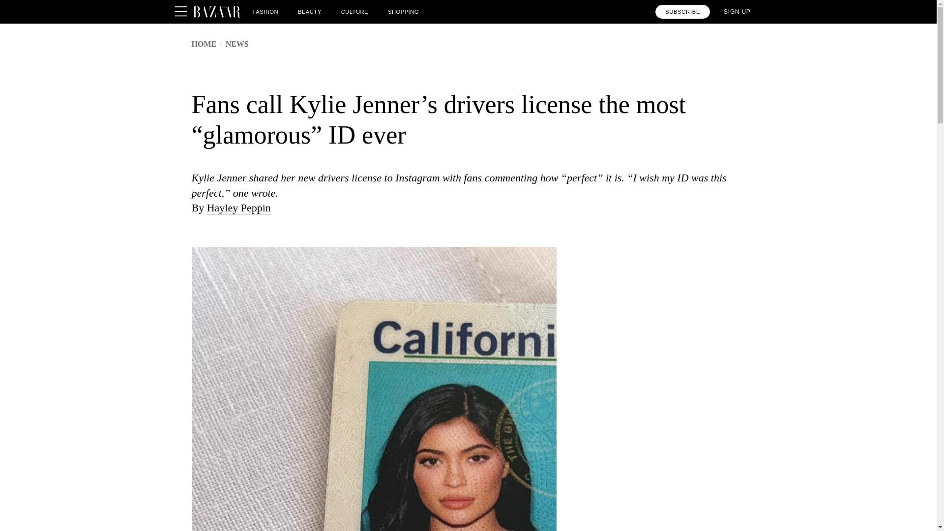  Describe the element at coordinates (239, 208) in the screenshot. I see `Hayley Peppin` at that location.